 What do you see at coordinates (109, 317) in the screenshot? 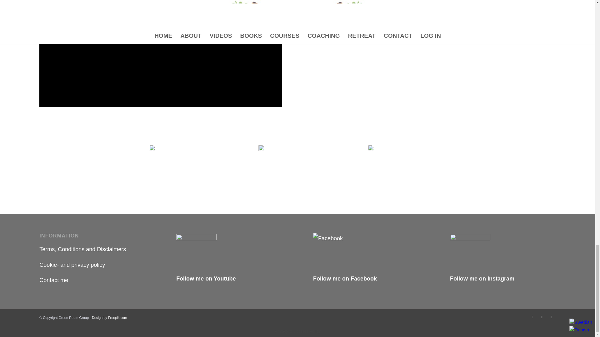
I see `Design by Freepik.com` at bounding box center [109, 317].